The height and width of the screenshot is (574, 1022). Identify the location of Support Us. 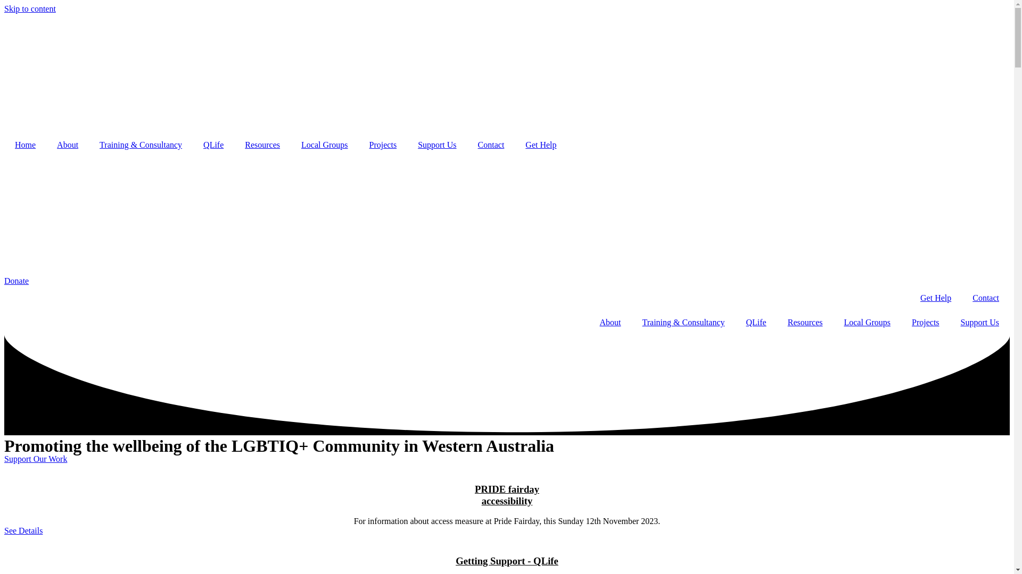
(437, 145).